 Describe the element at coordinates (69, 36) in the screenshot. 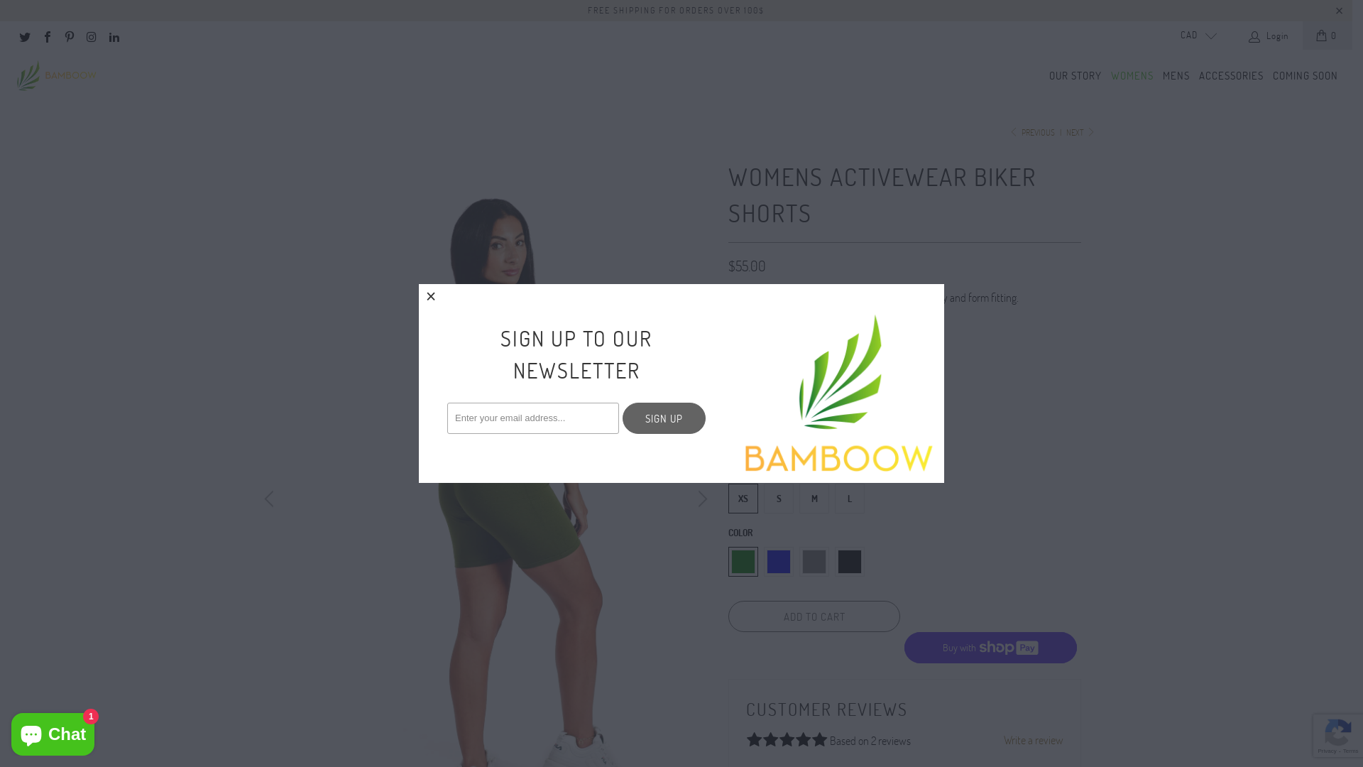

I see `Bamboow on Pinterest` at that location.